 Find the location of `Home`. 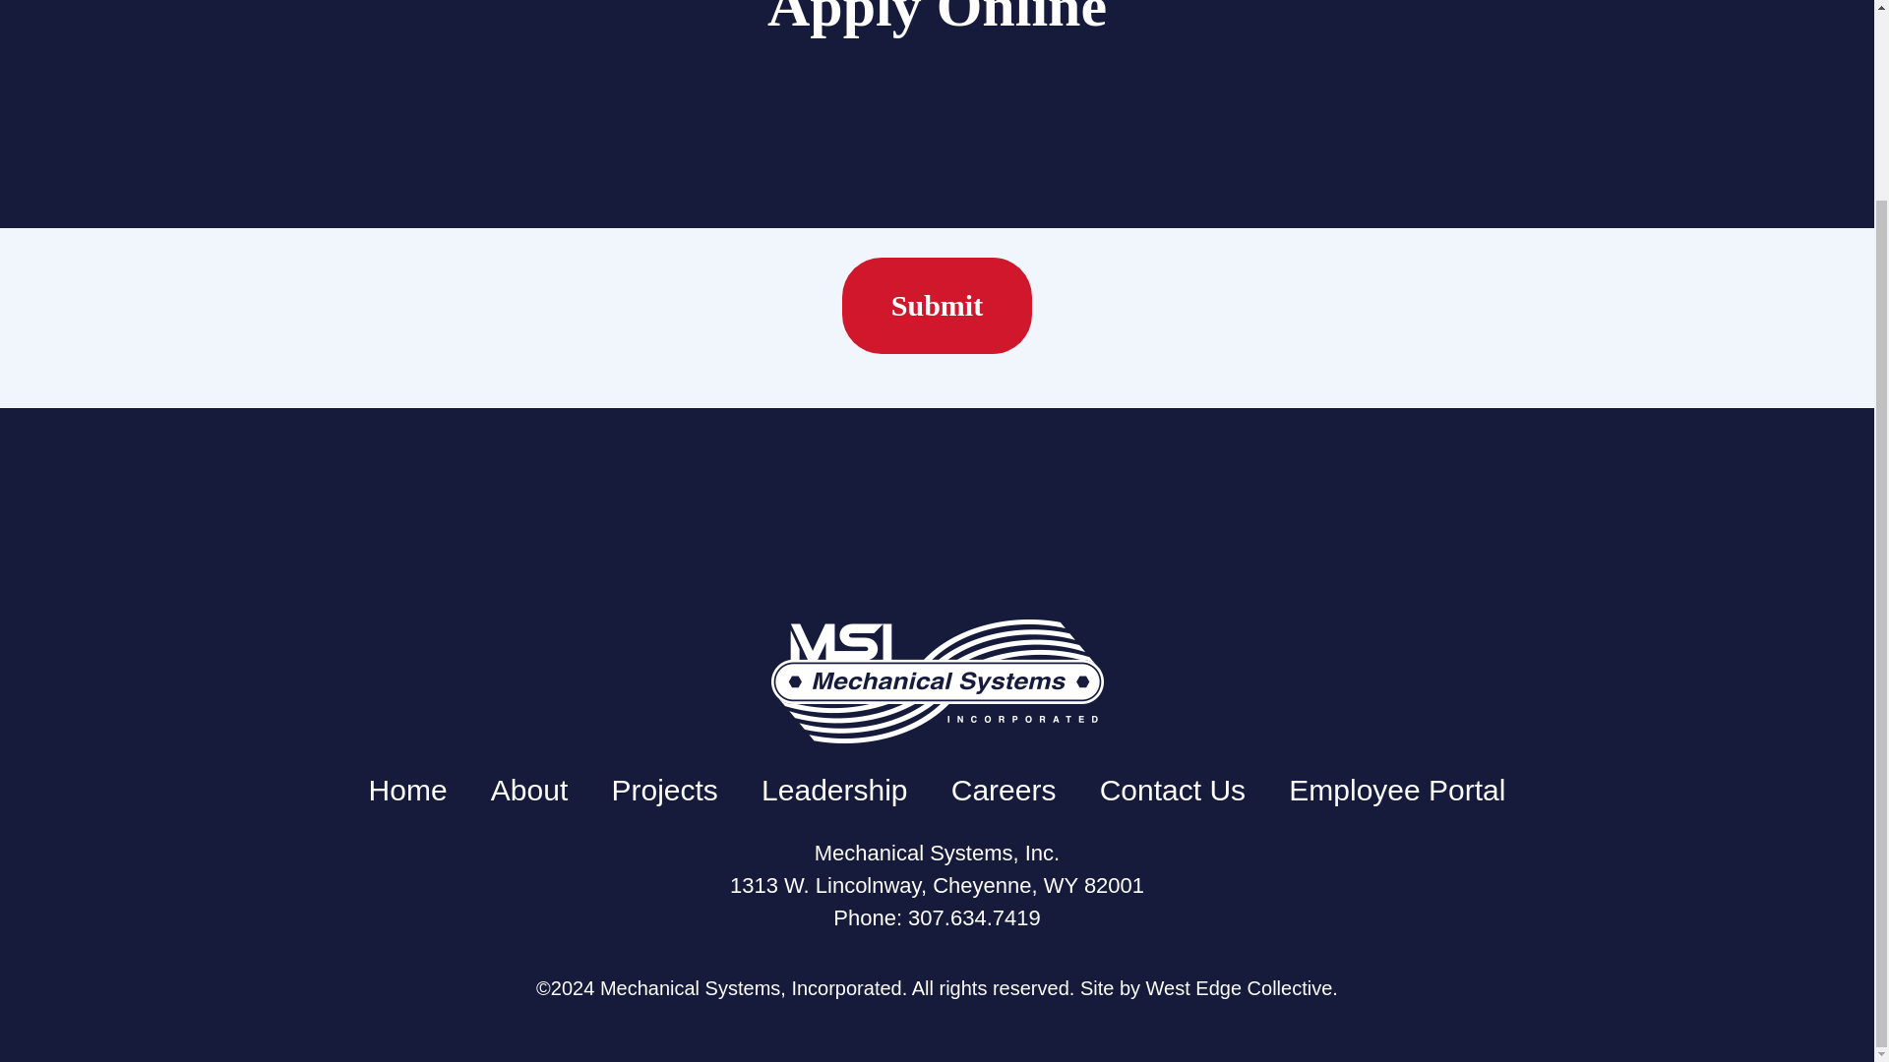

Home is located at coordinates (407, 790).